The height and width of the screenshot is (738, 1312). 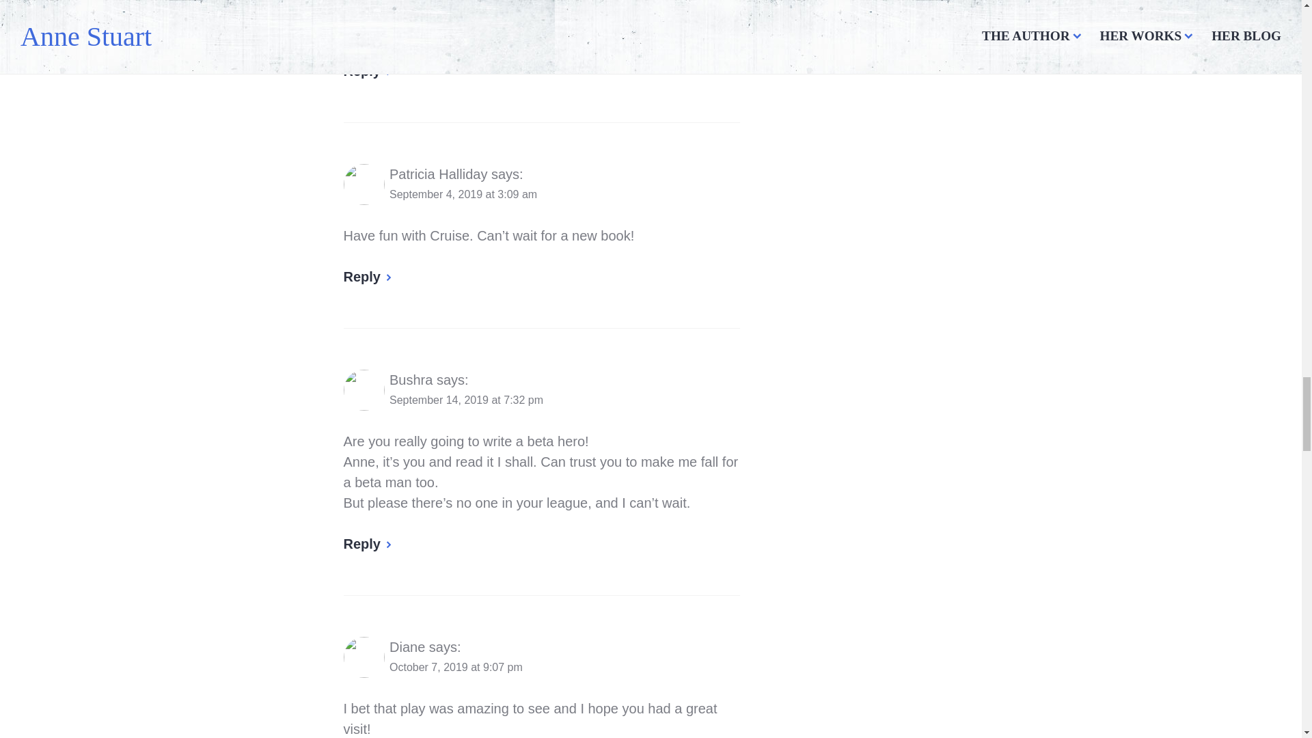 What do you see at coordinates (368, 544) in the screenshot?
I see `Reply` at bounding box center [368, 544].